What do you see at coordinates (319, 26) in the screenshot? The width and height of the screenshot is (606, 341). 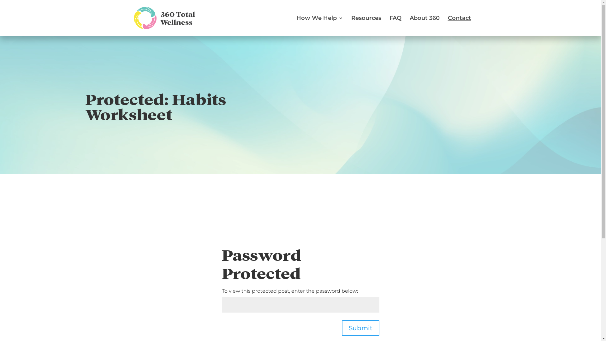 I see `How We Help` at bounding box center [319, 26].